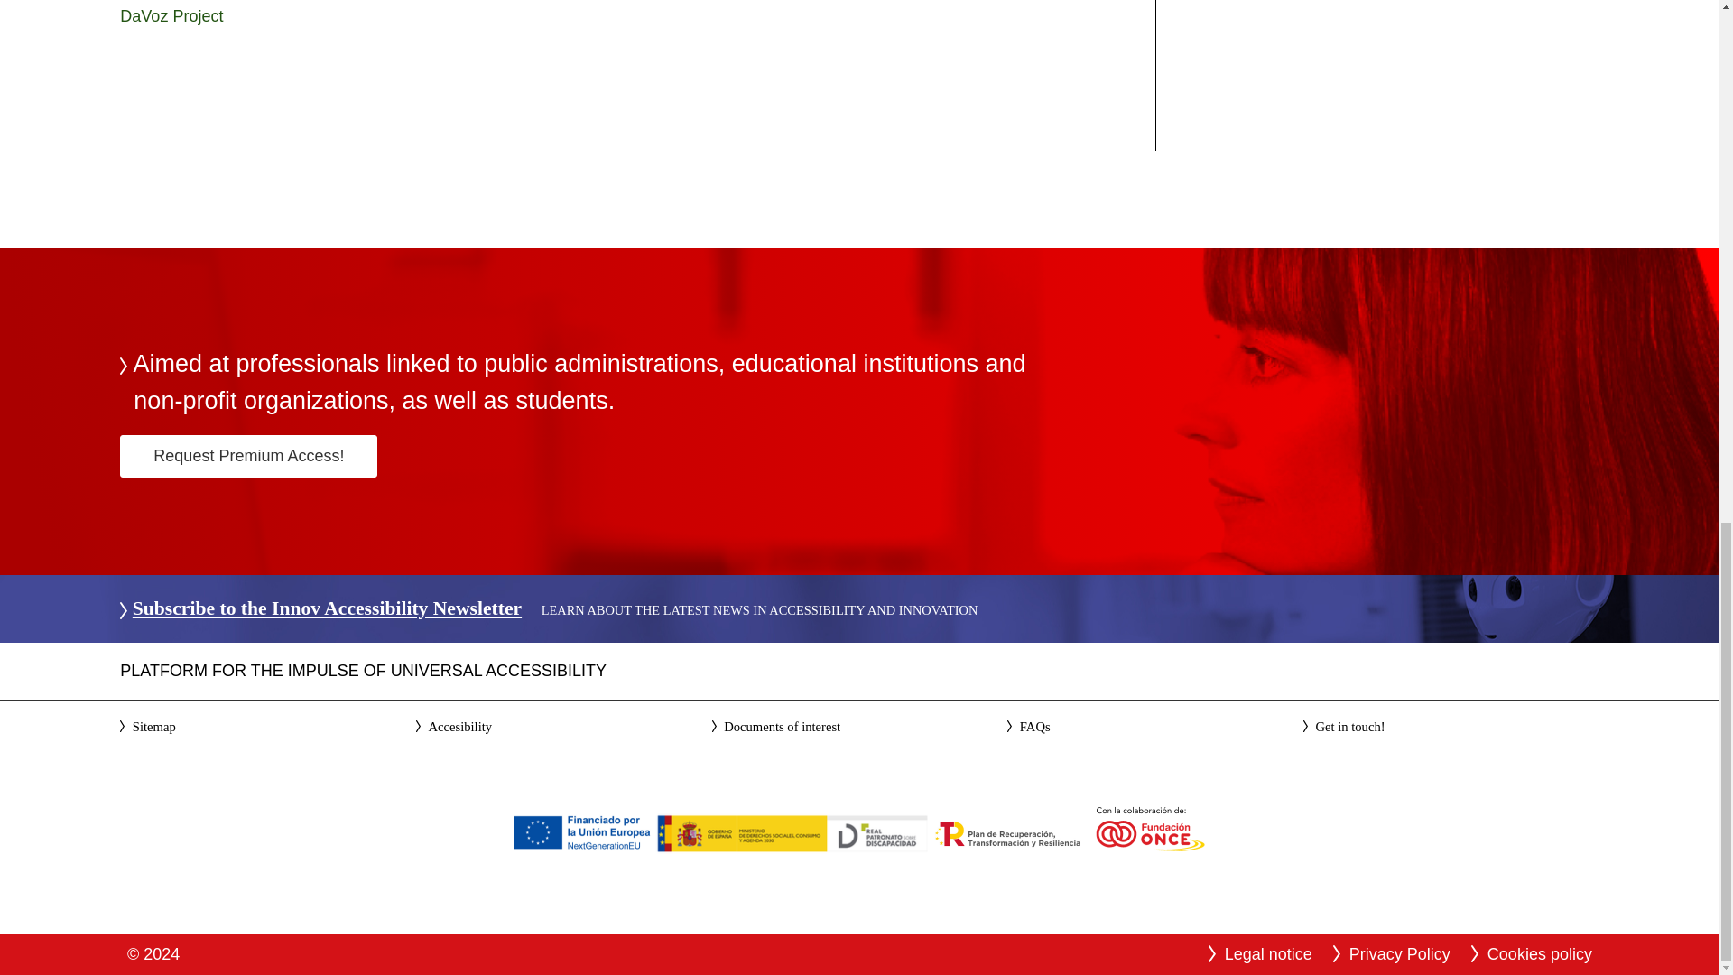  What do you see at coordinates (1034, 727) in the screenshot?
I see `FAQs` at bounding box center [1034, 727].